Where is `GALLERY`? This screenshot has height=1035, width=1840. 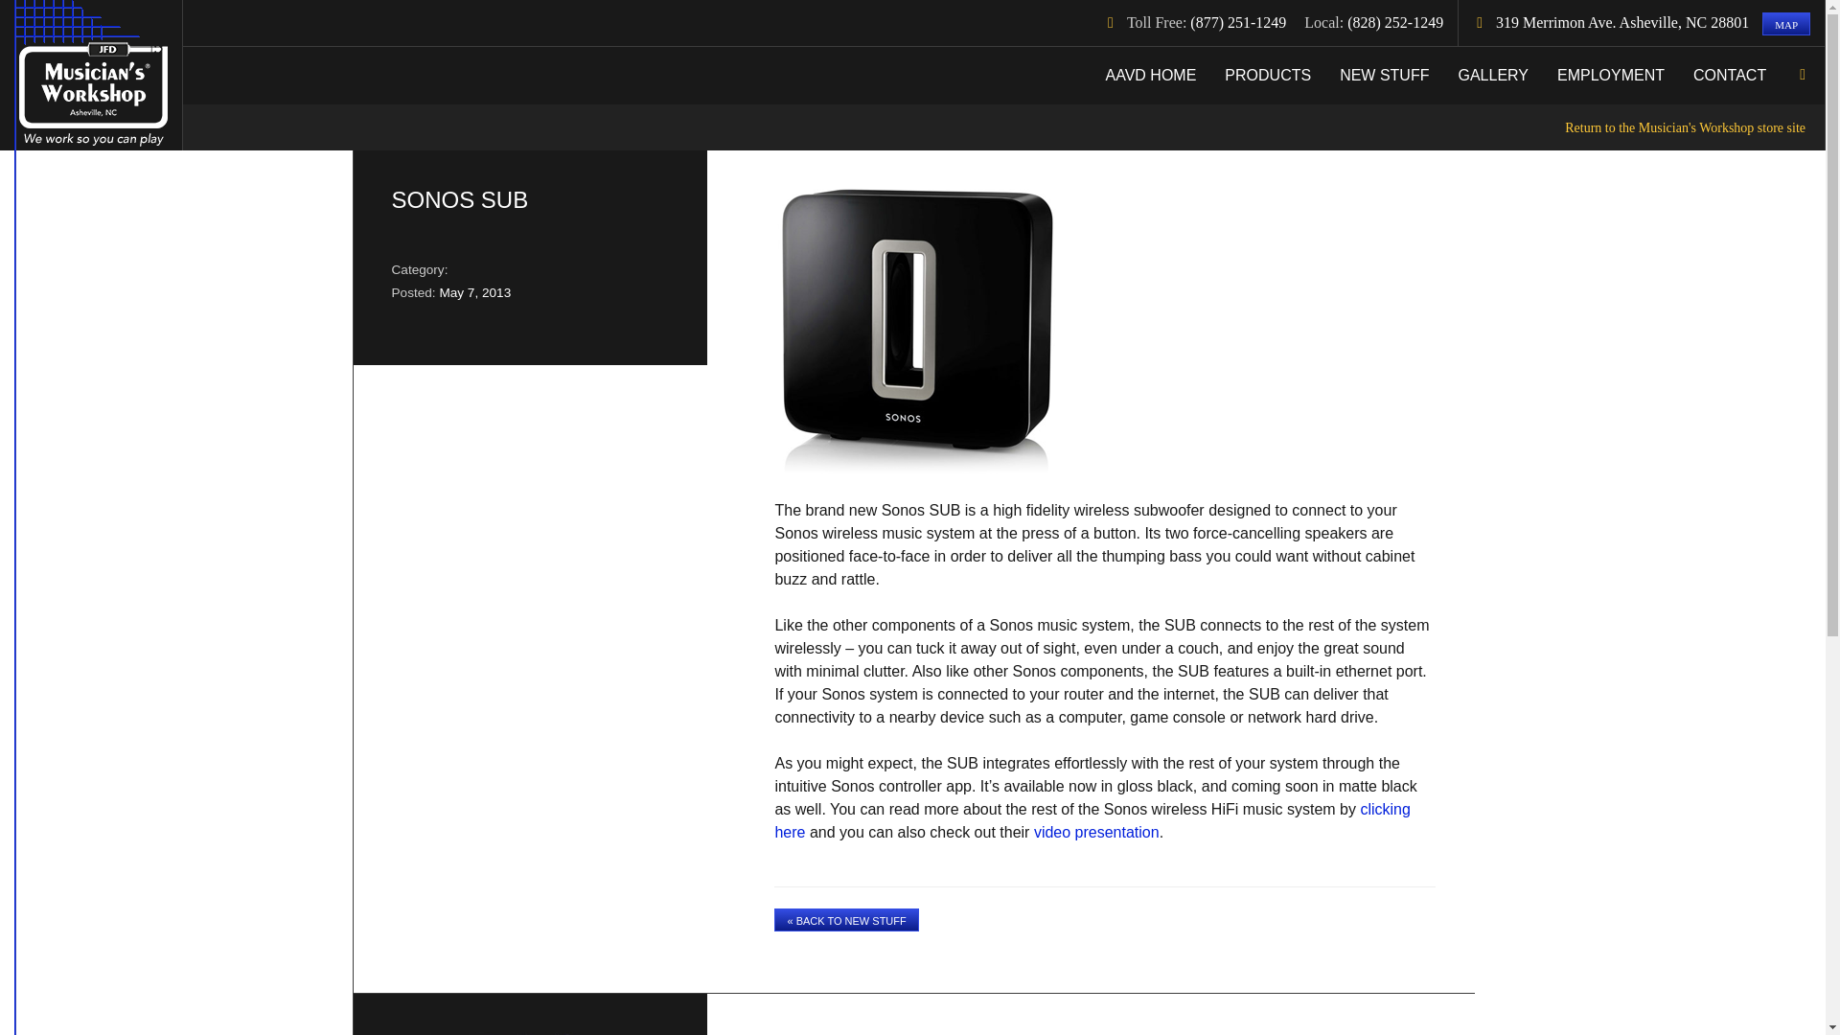
GALLERY is located at coordinates (1493, 75).